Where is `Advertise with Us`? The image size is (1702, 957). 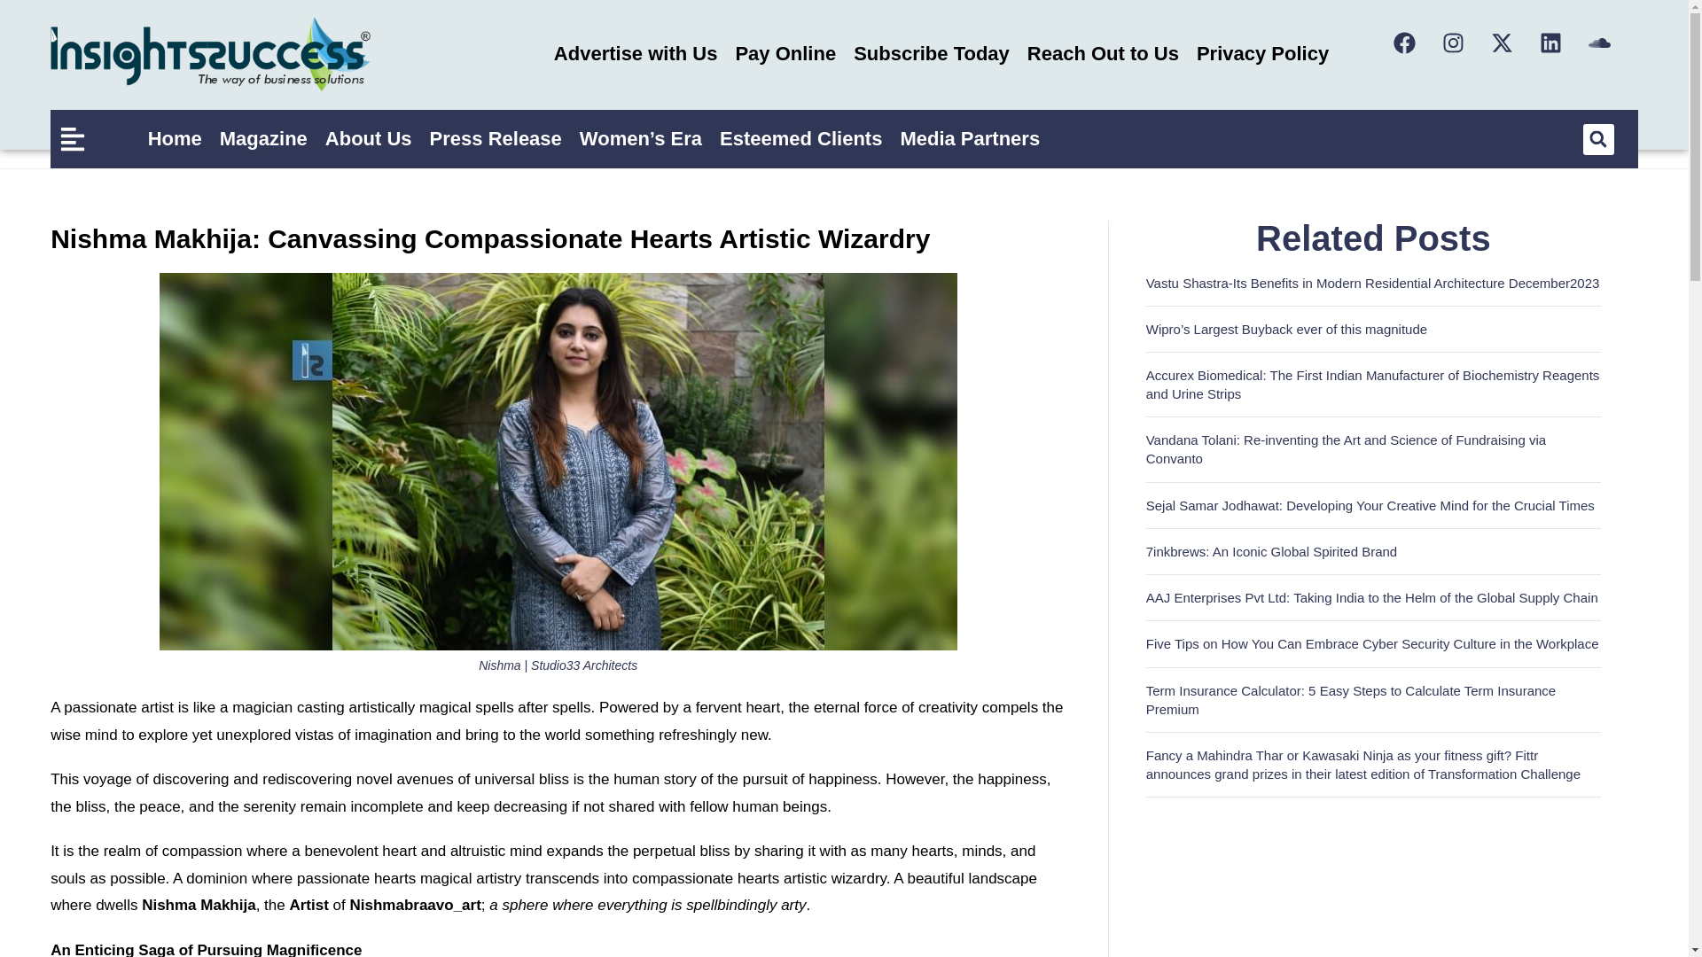
Advertise with Us is located at coordinates (635, 53).